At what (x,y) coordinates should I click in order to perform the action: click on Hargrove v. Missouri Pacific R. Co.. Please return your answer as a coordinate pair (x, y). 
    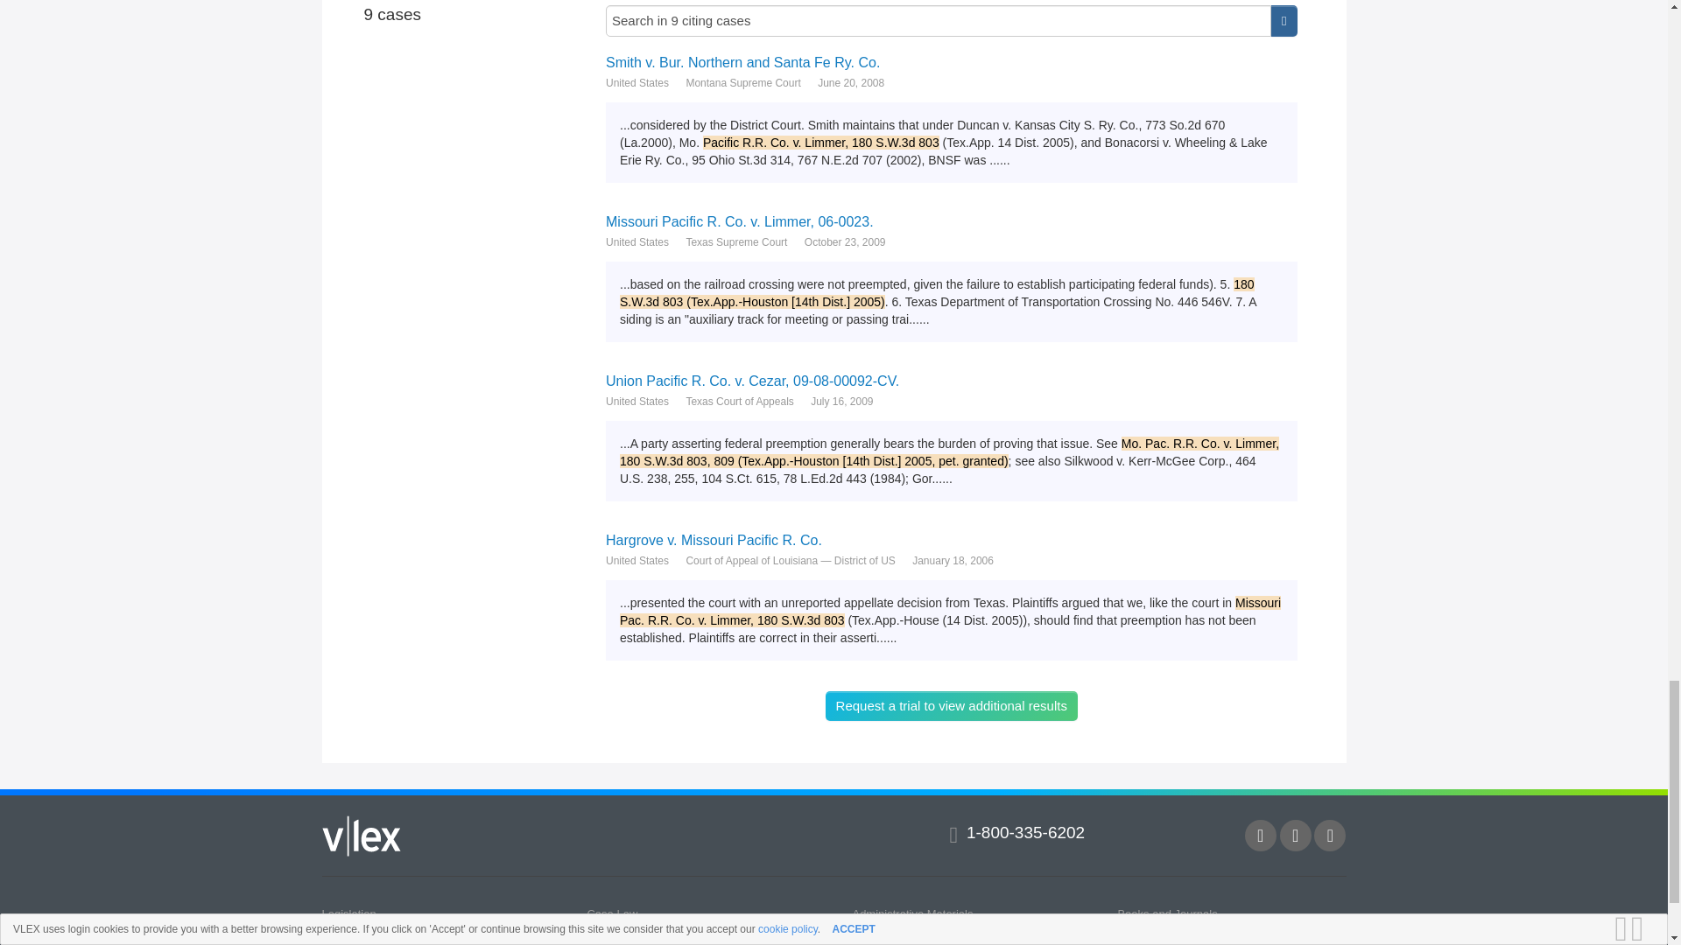
    Looking at the image, I should click on (951, 541).